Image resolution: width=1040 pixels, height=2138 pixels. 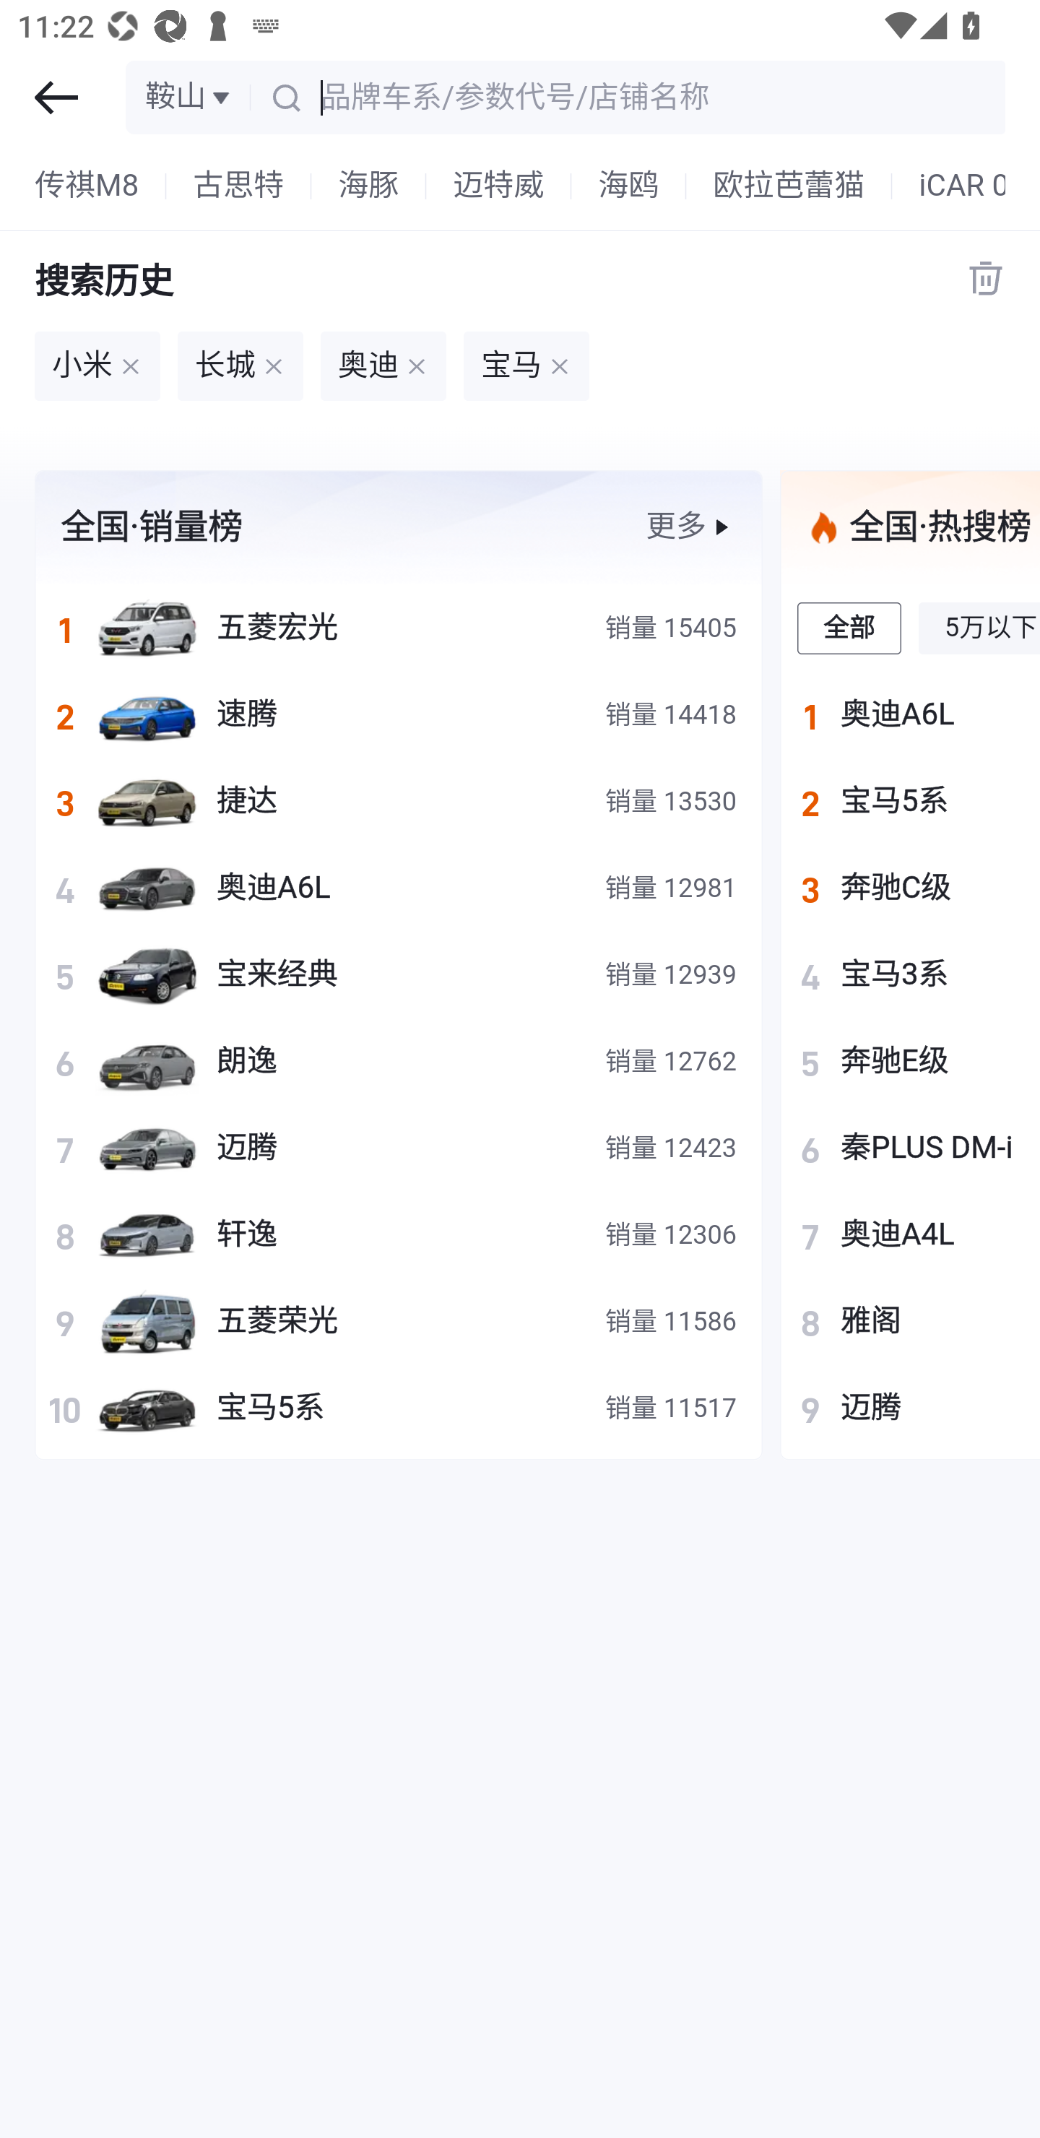 I want to click on 海豚, so click(x=369, y=186).